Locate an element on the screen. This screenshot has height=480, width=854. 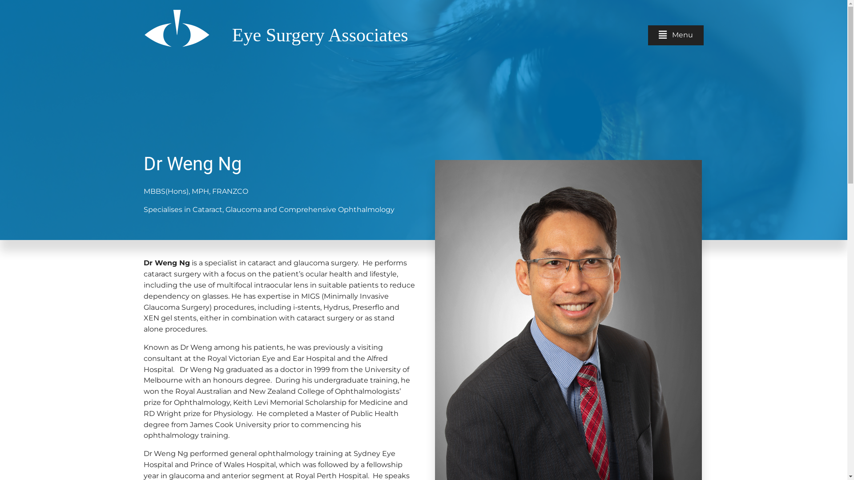
eyesurgery-logo-cropped is located at coordinates (176, 26).